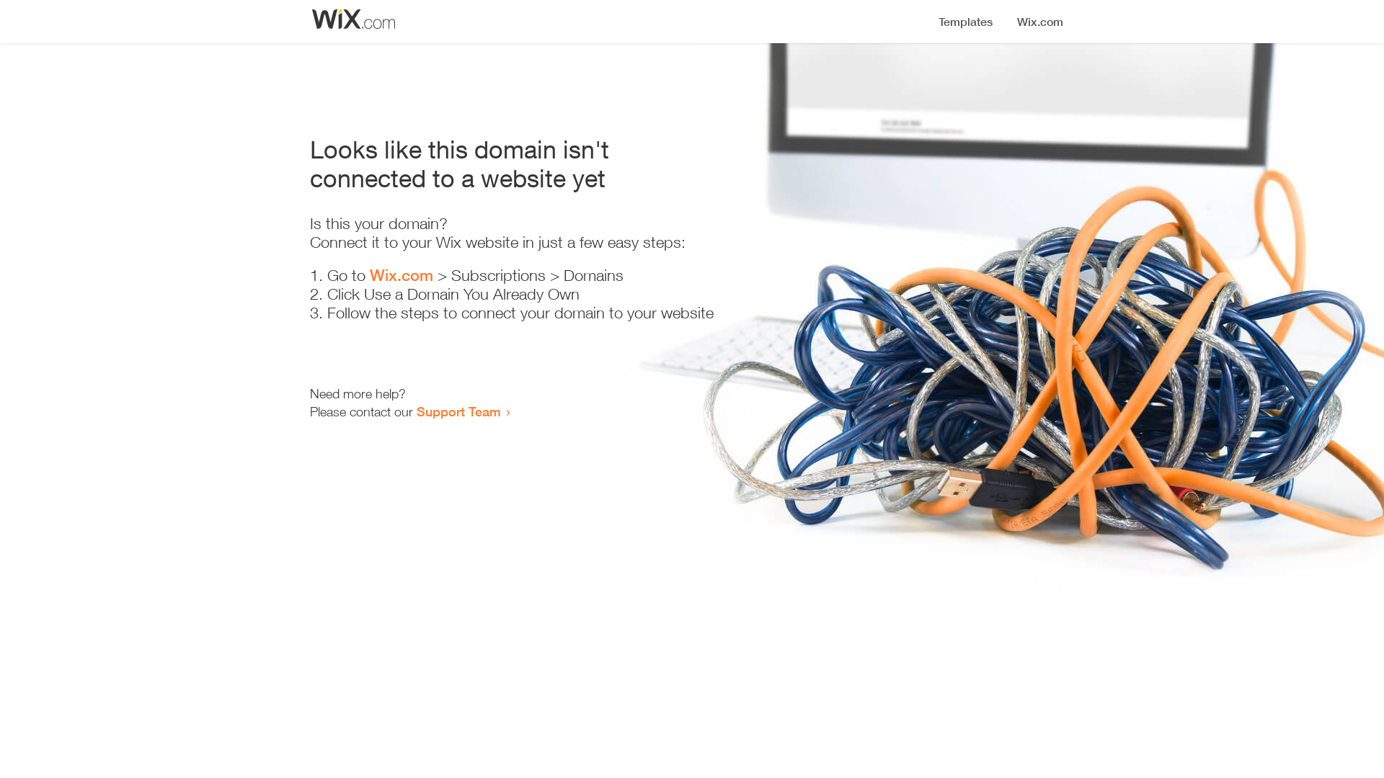 The image size is (1384, 778). Describe the element at coordinates (402, 275) in the screenshot. I see `Wix.com` at that location.